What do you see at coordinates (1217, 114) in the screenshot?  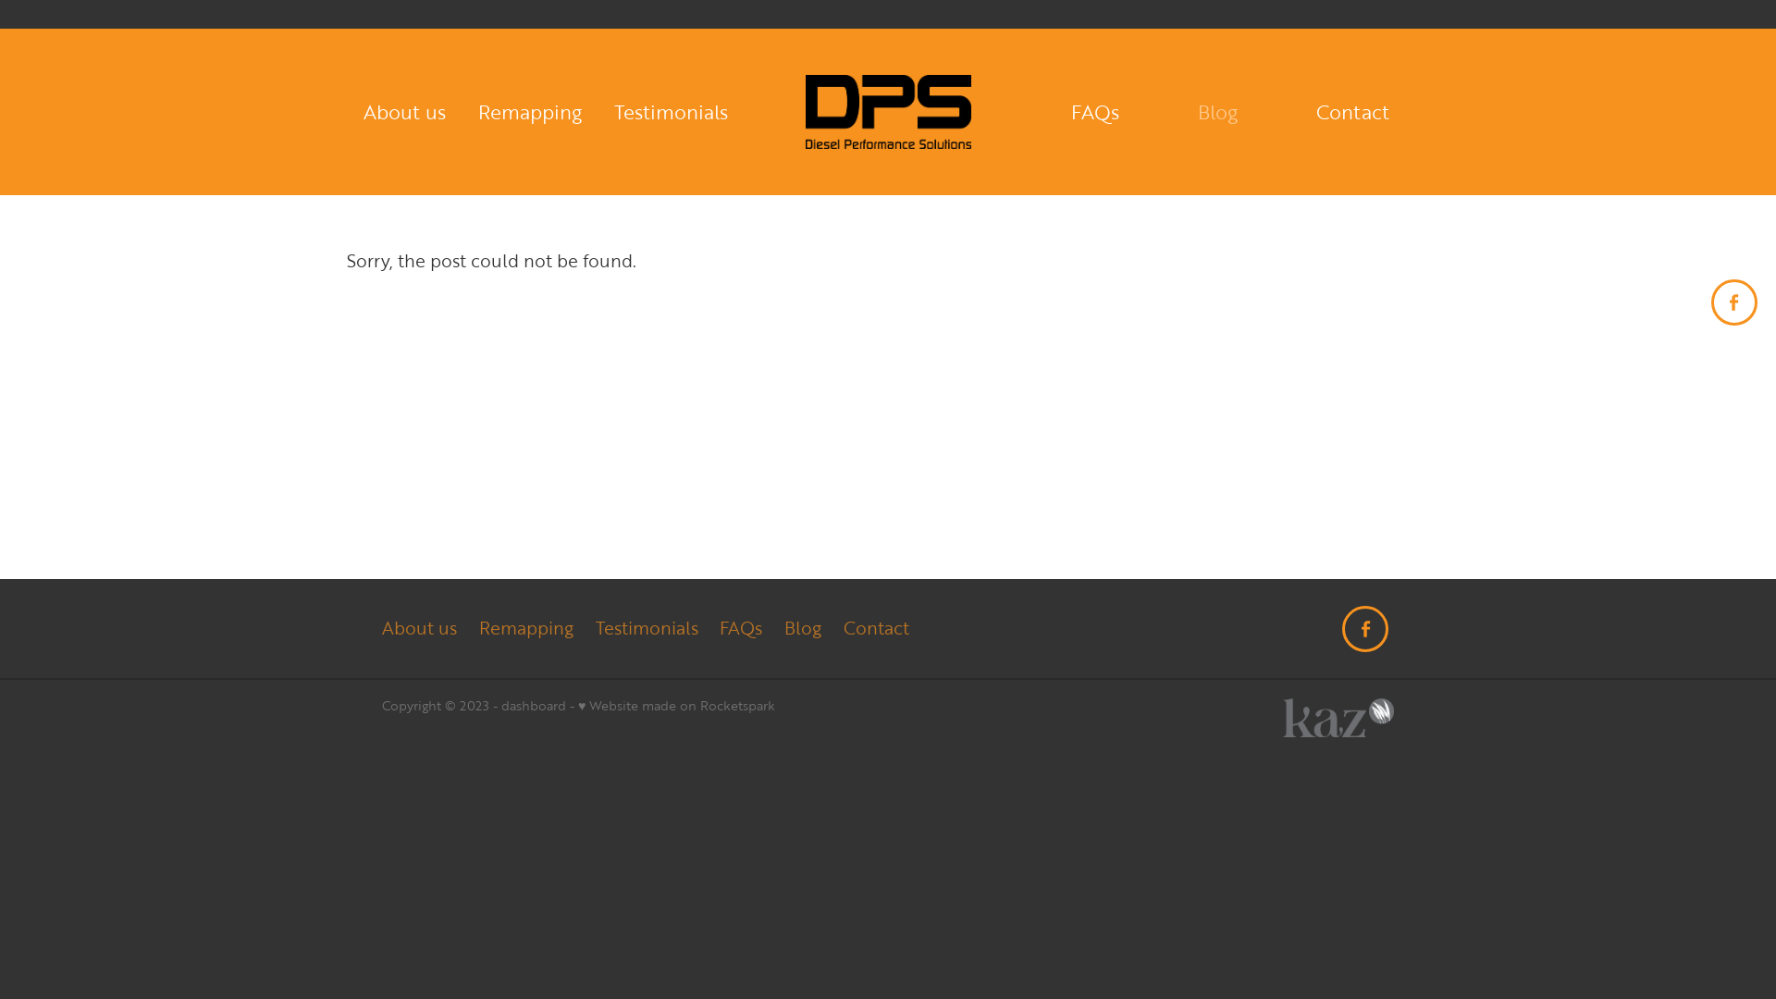 I see `Blog` at bounding box center [1217, 114].